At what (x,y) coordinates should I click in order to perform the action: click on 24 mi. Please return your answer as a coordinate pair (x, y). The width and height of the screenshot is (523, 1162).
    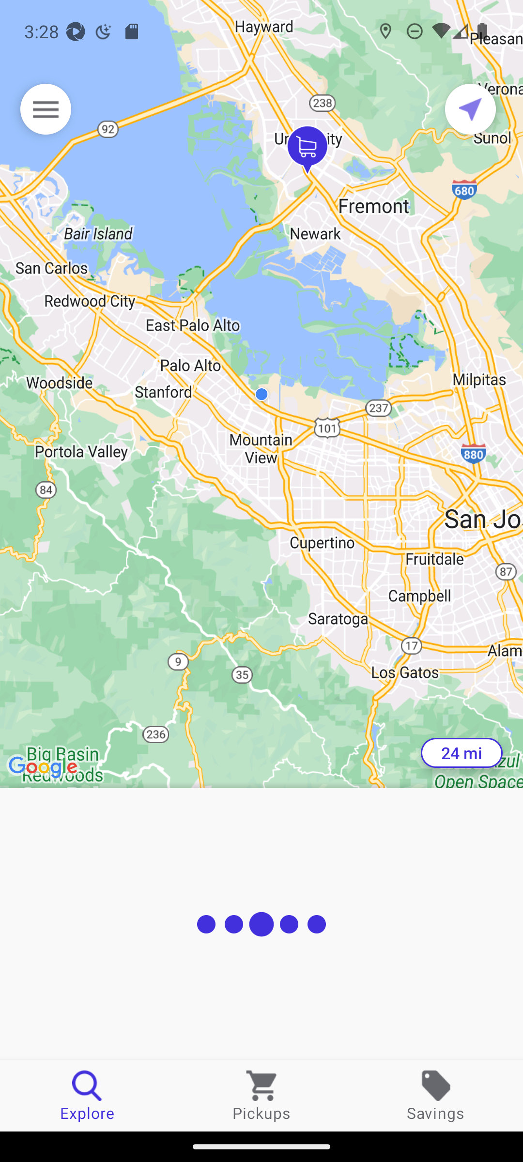
    Looking at the image, I should click on (461, 753).